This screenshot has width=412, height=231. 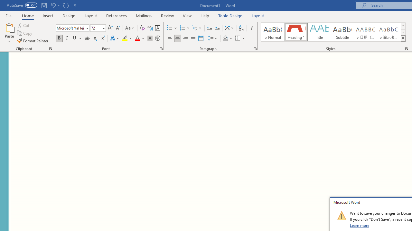 What do you see at coordinates (255, 49) in the screenshot?
I see `Paragraph...` at bounding box center [255, 49].